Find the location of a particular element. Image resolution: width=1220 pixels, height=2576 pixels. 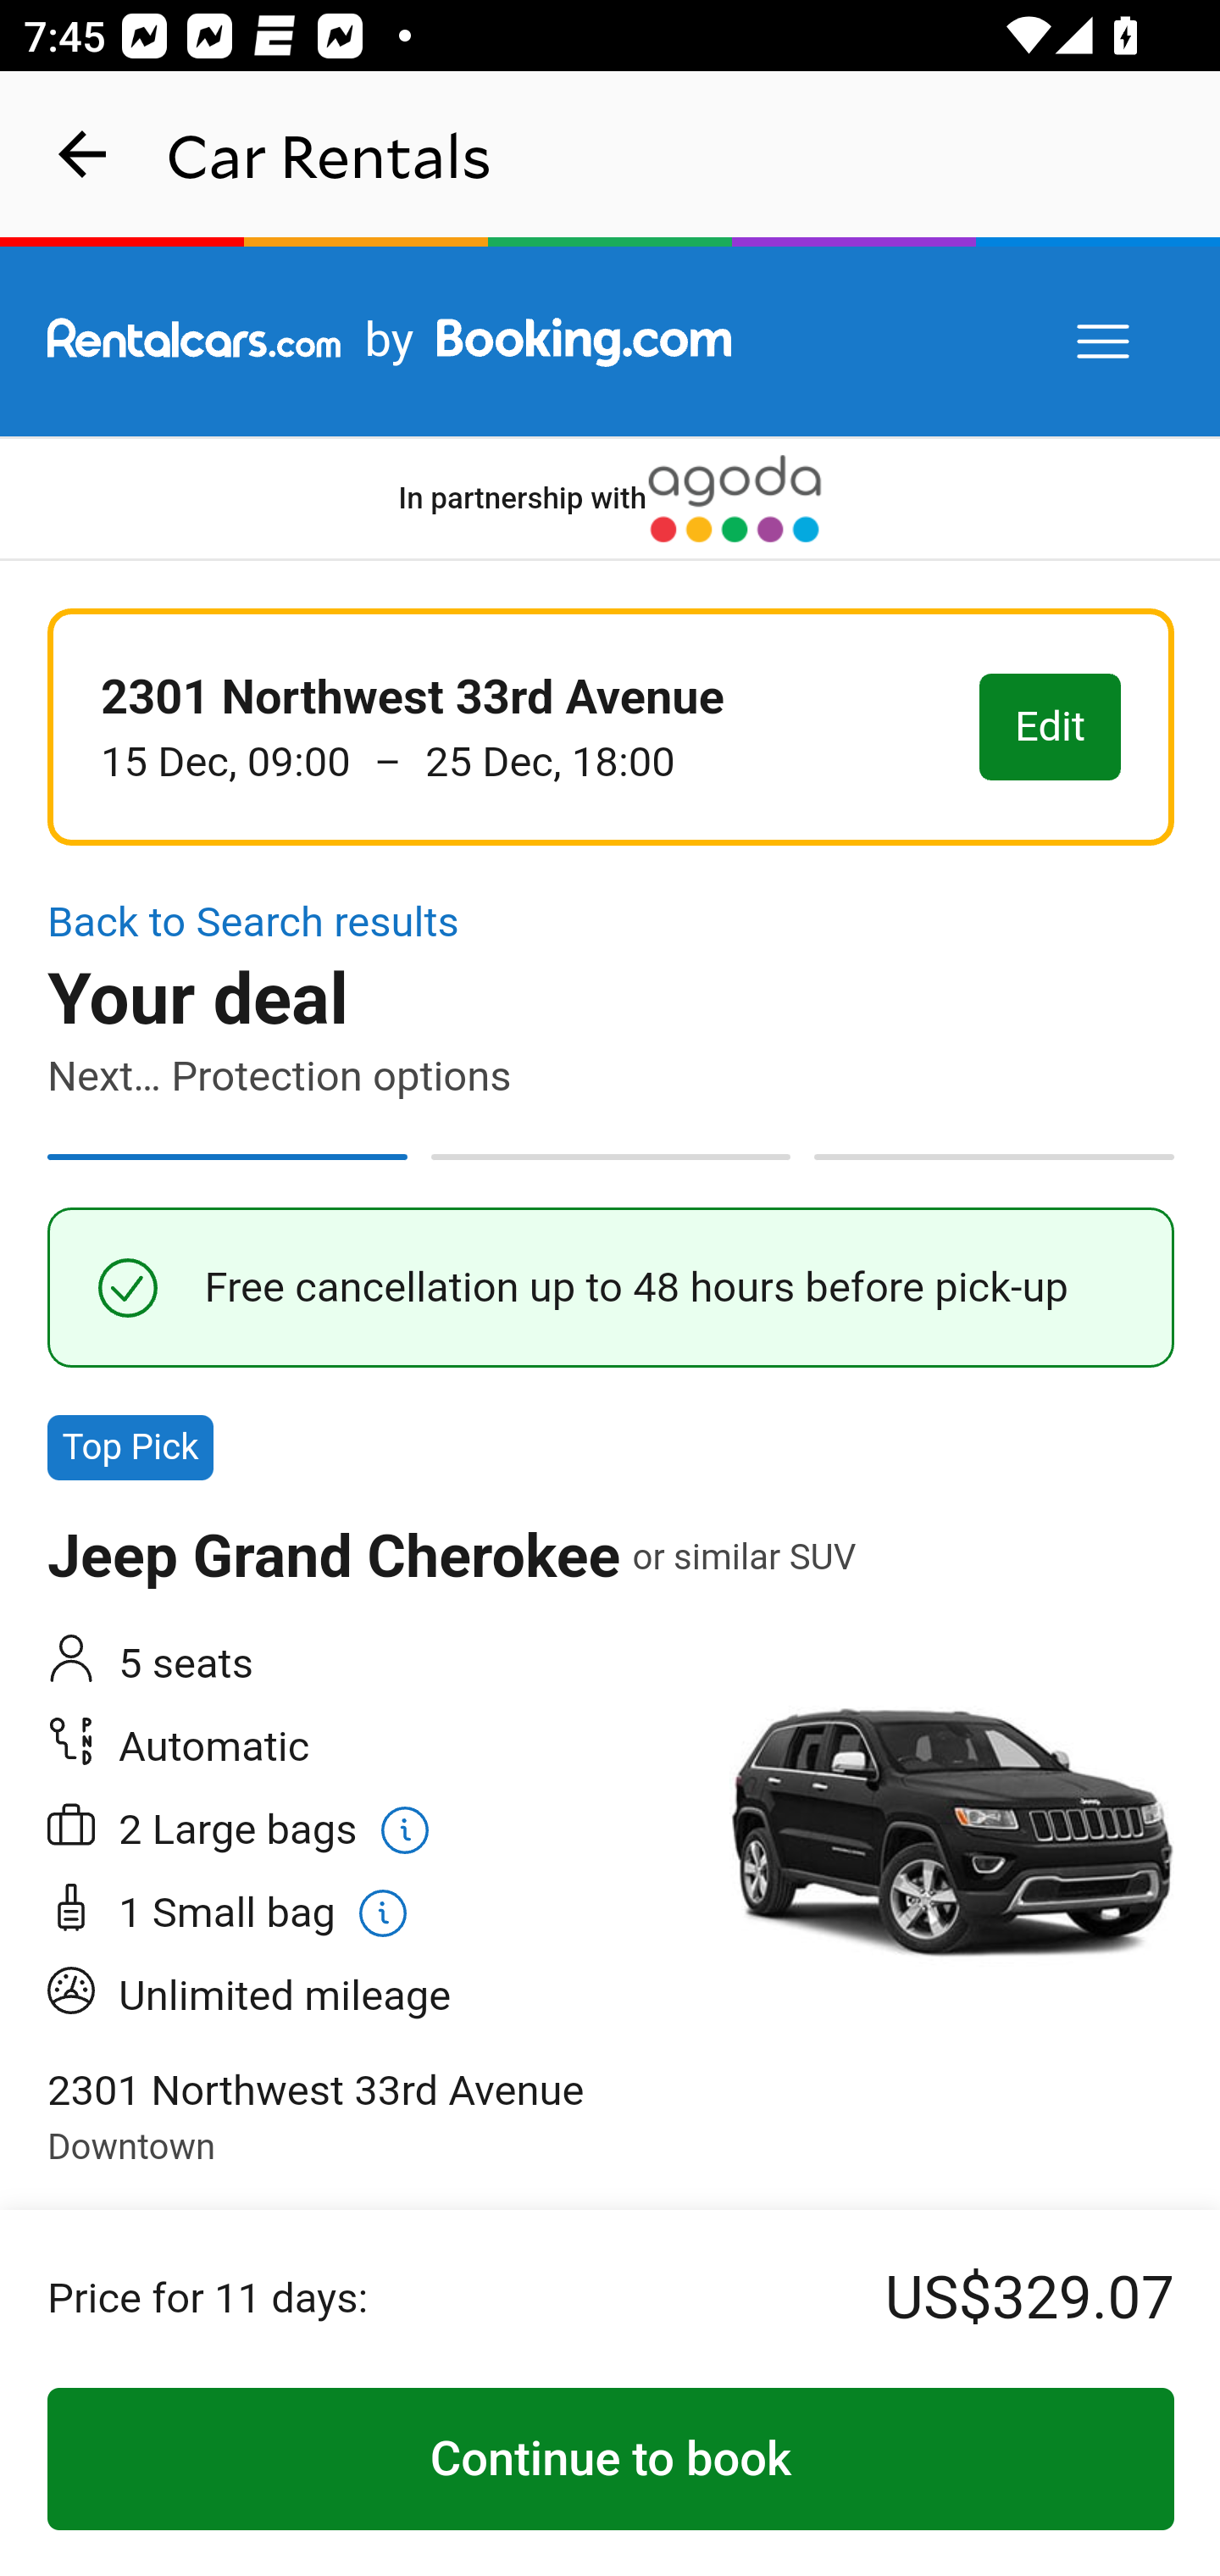

1 Small bag is located at coordinates (263, 1913).